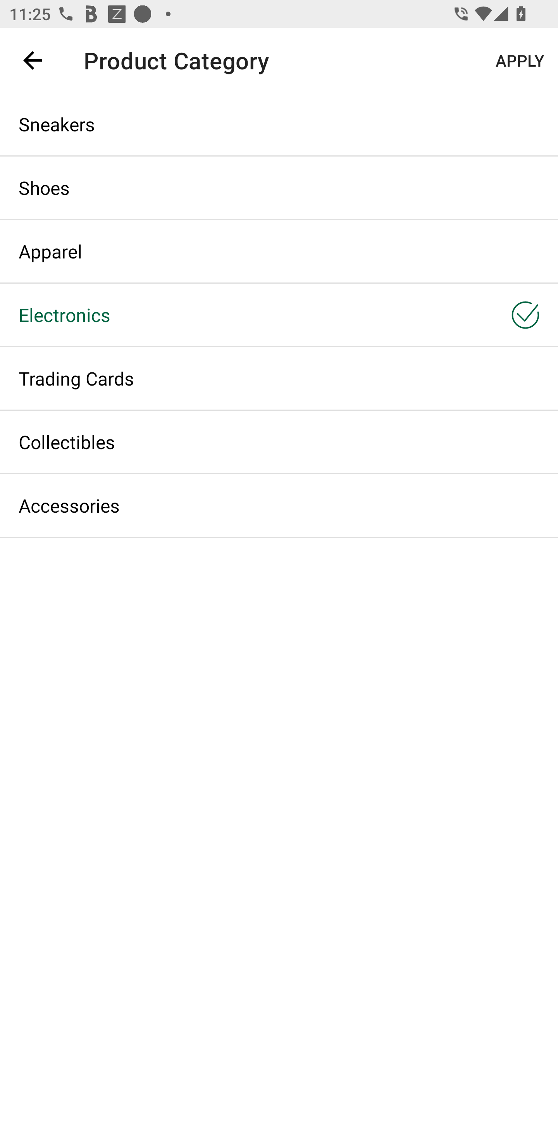  Describe the element at coordinates (279, 378) in the screenshot. I see `Trading Cards` at that location.